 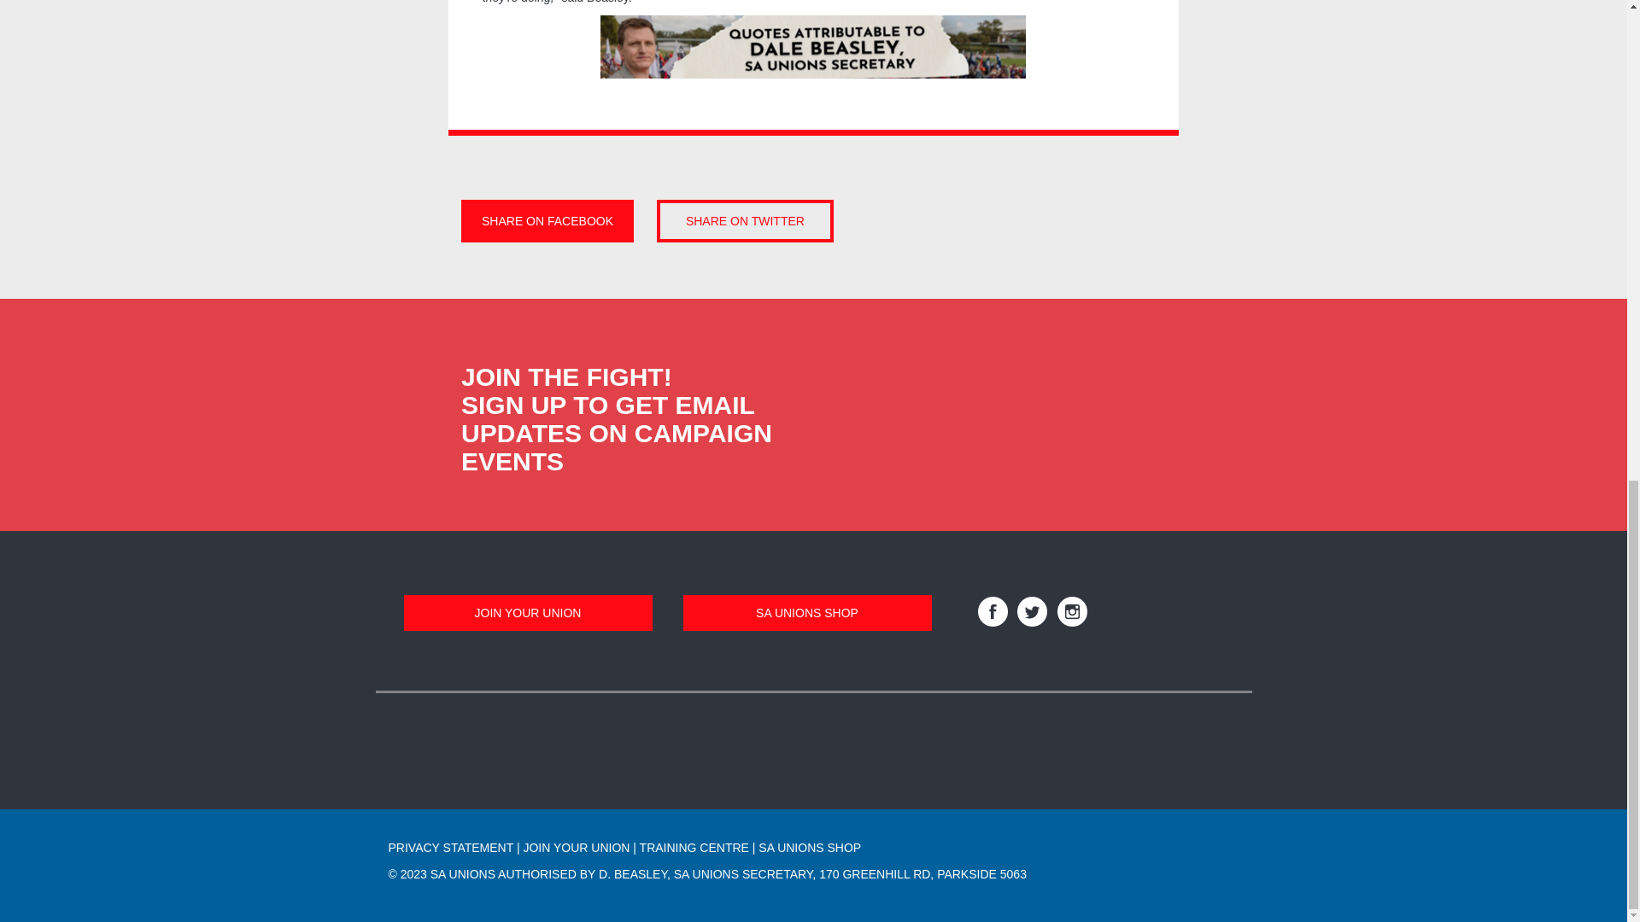 I want to click on TRAINING CENTRE, so click(x=694, y=847).